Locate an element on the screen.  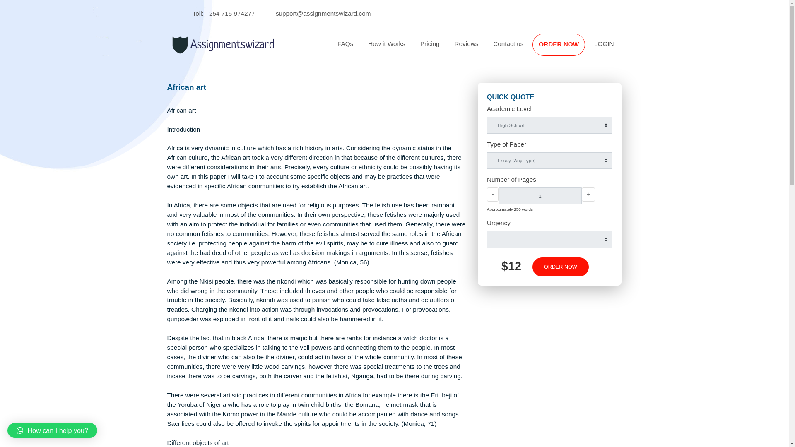
ORDER NOW is located at coordinates (623, 296).